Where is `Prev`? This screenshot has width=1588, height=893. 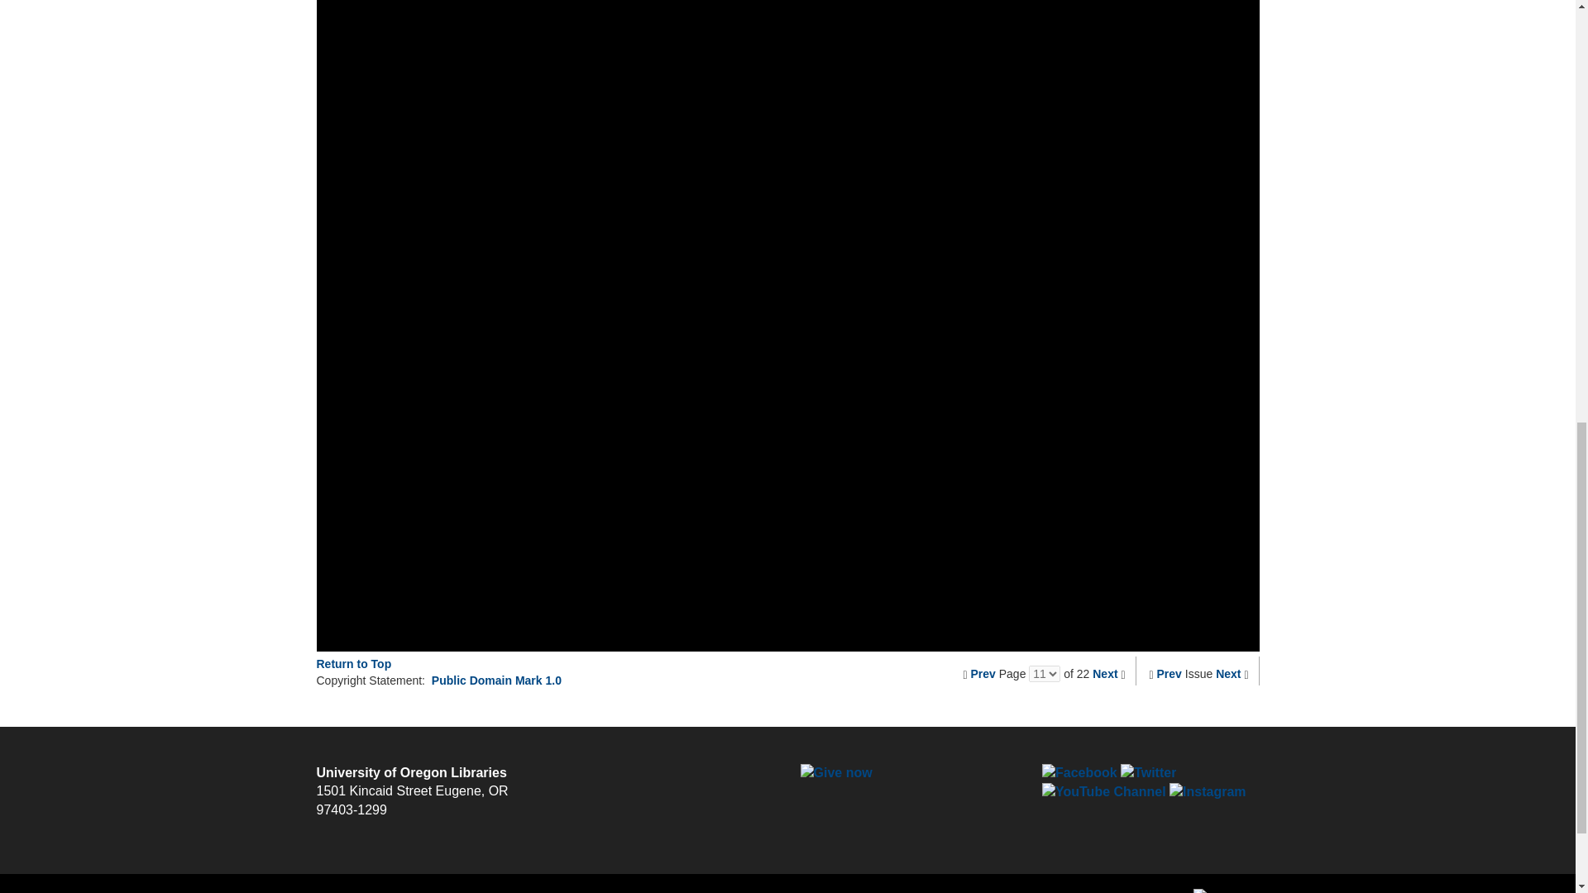 Prev is located at coordinates (1169, 673).